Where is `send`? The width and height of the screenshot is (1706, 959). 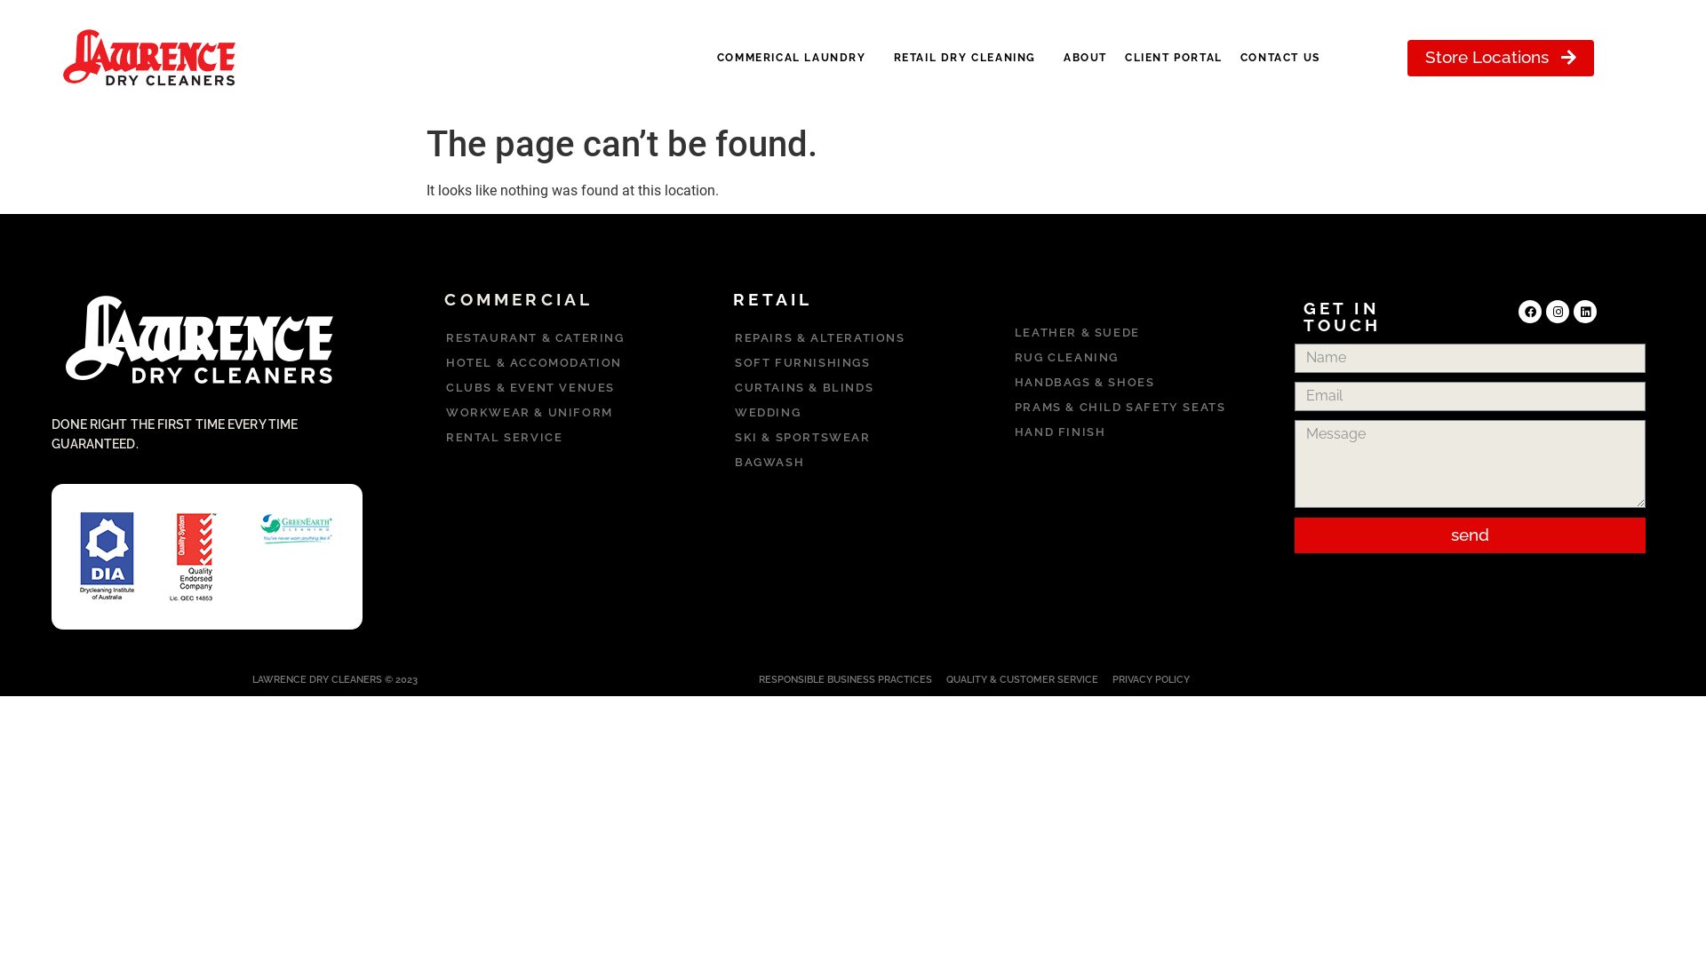 send is located at coordinates (1470, 535).